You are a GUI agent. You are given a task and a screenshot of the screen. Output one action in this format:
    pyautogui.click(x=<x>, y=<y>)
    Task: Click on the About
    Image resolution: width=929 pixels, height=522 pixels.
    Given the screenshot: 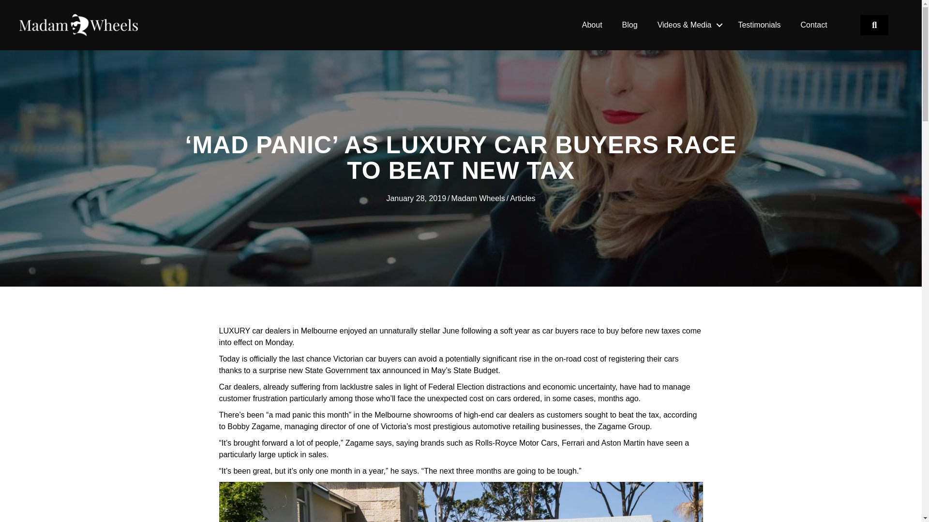 What is the action you would take?
    pyautogui.click(x=592, y=25)
    